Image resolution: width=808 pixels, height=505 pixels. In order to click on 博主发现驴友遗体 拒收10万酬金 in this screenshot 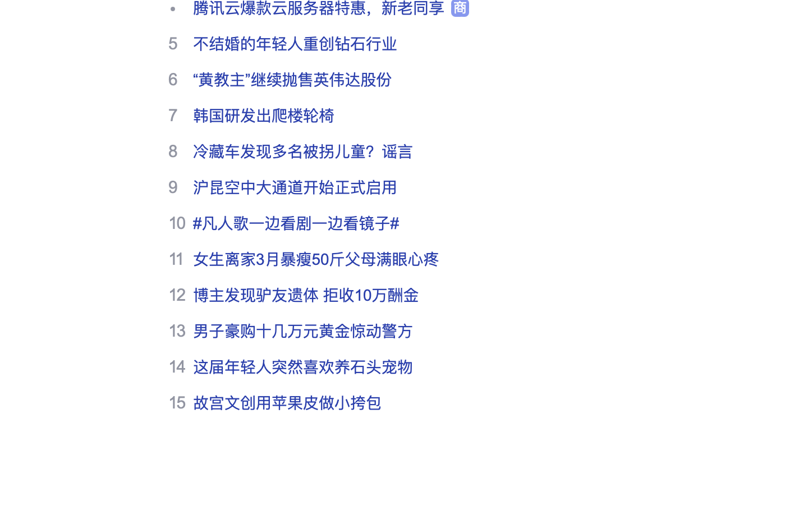, I will do `click(306, 295)`.